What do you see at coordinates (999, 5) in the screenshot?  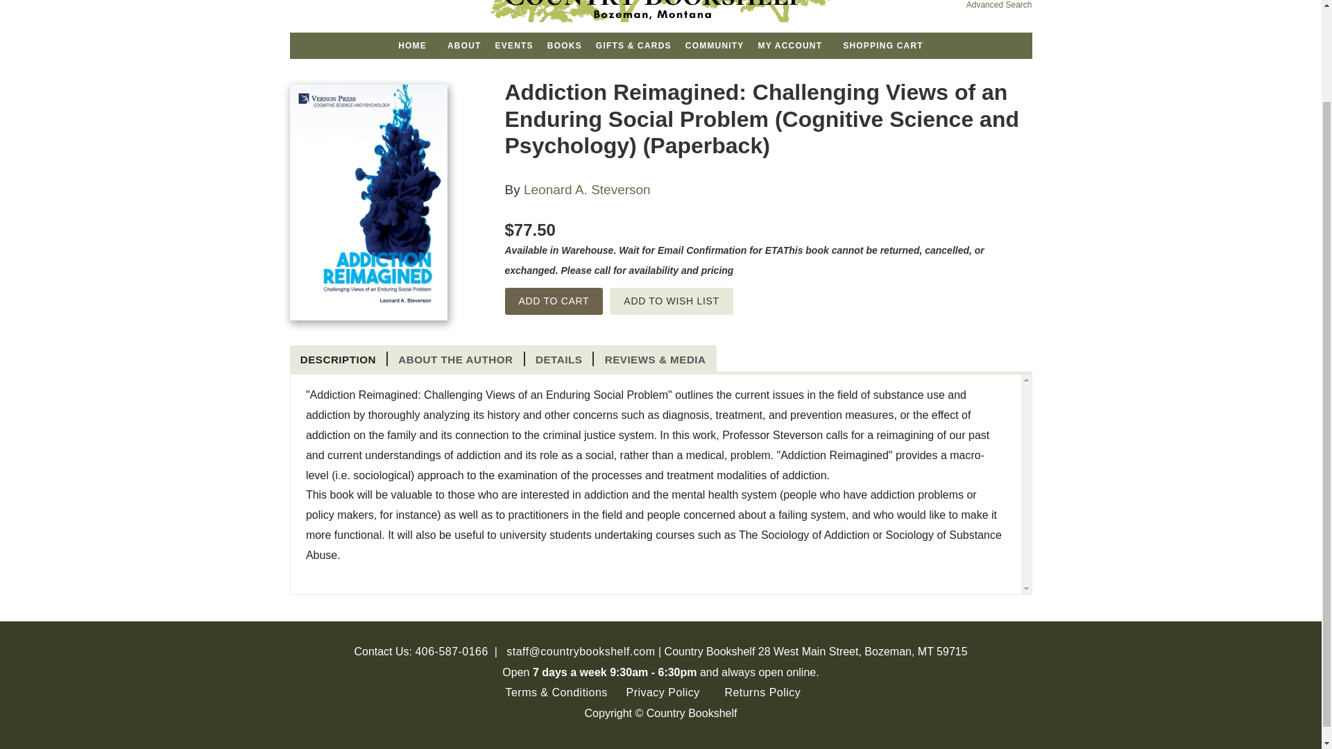 I see `Advanced Search` at bounding box center [999, 5].